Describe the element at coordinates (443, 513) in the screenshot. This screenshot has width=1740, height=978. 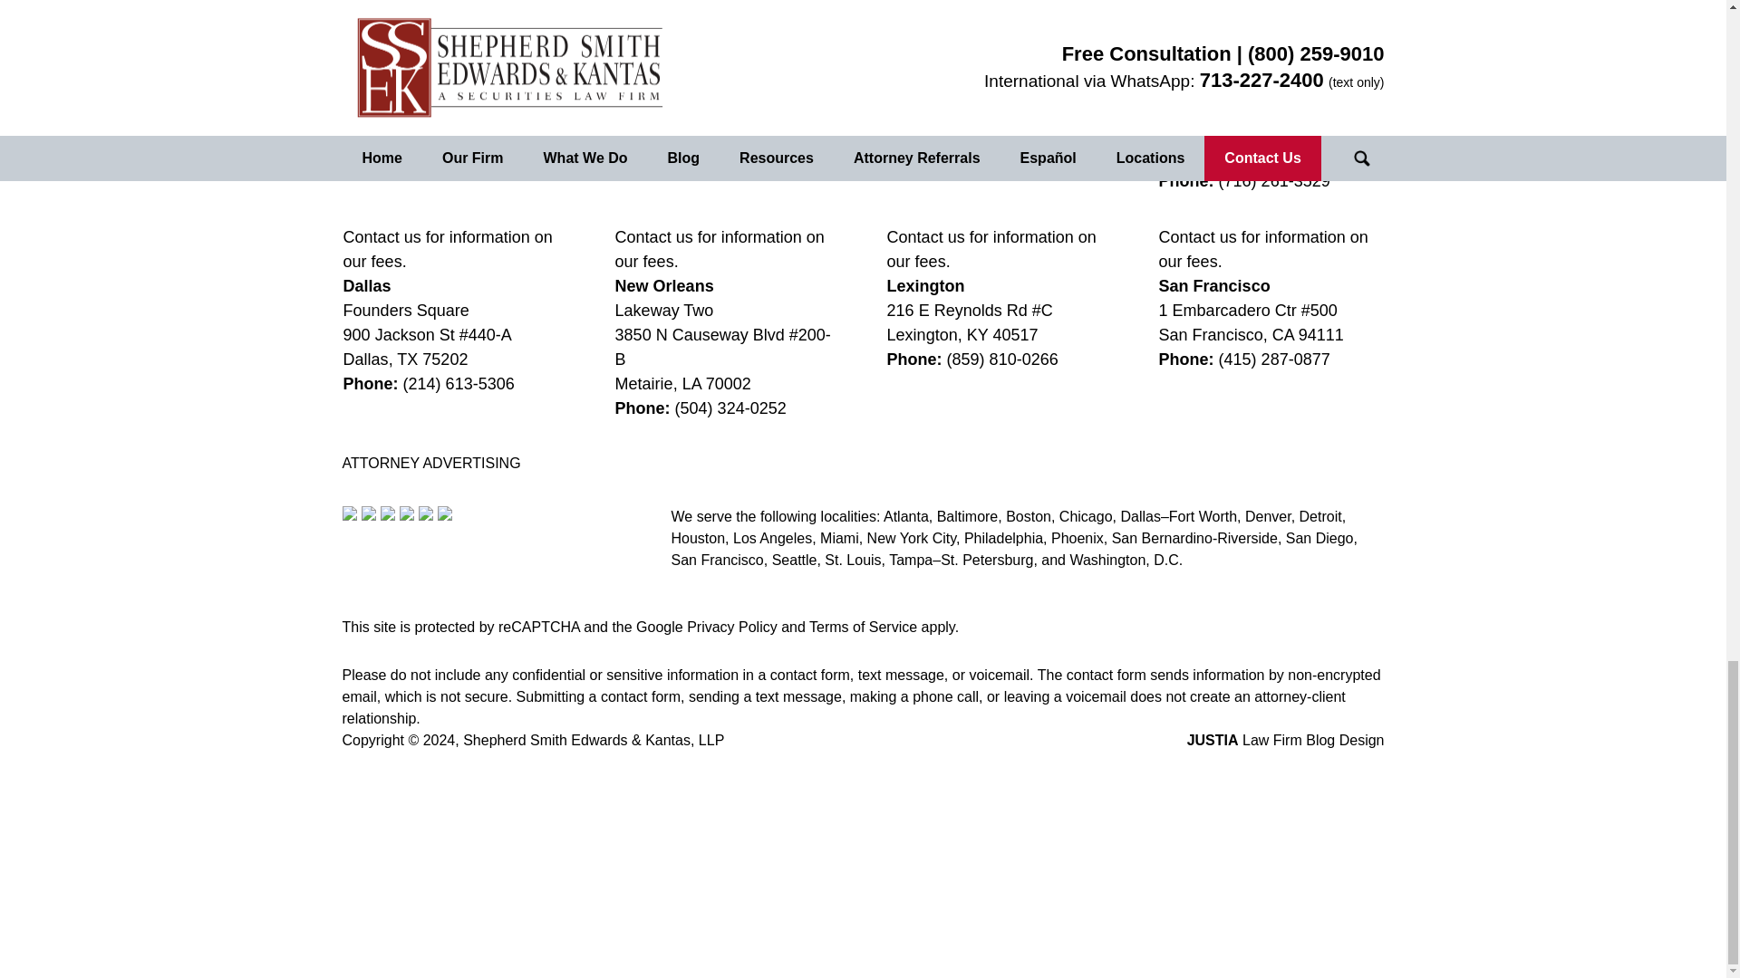
I see `Feed` at that location.